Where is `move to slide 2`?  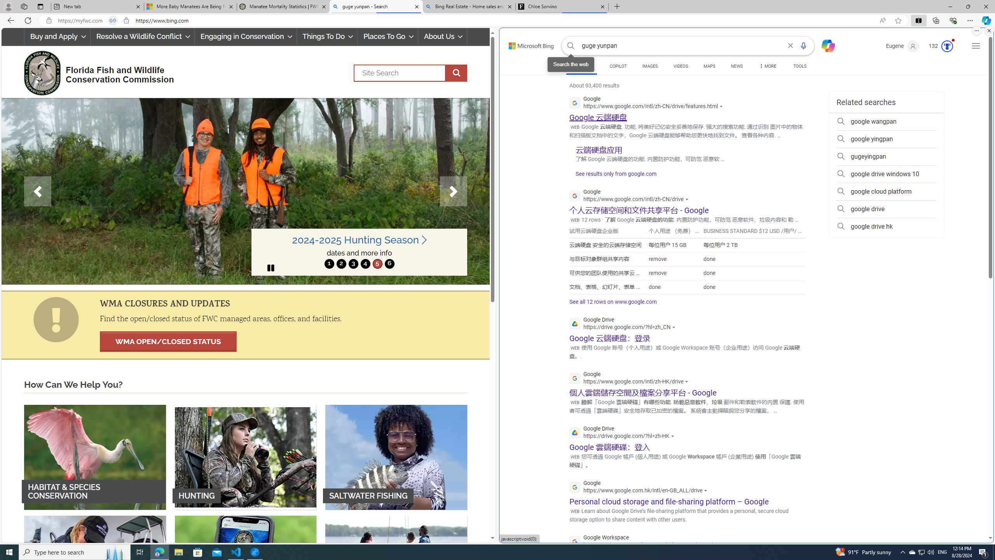
move to slide 2 is located at coordinates (341, 264).